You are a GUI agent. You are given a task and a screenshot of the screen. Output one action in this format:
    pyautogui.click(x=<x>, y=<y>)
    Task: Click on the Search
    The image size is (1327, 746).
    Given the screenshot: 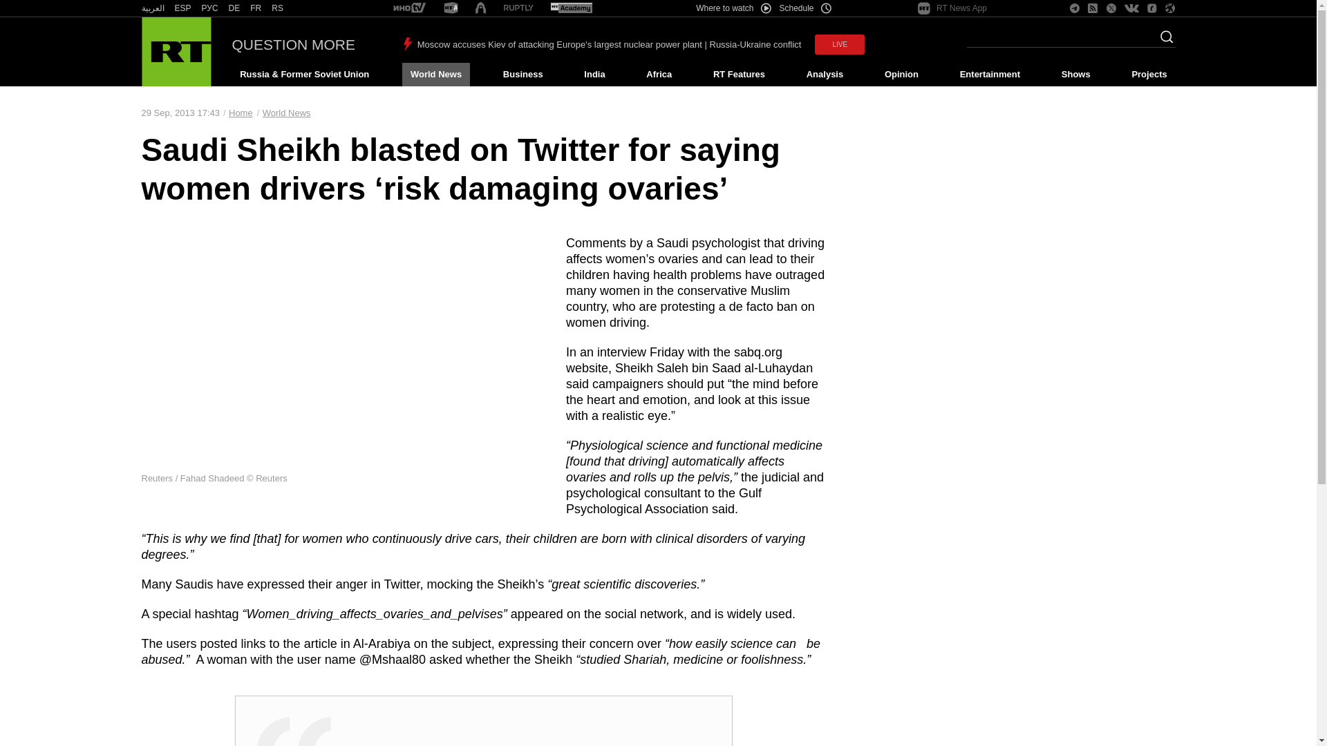 What is the action you would take?
    pyautogui.click(x=1163, y=41)
    